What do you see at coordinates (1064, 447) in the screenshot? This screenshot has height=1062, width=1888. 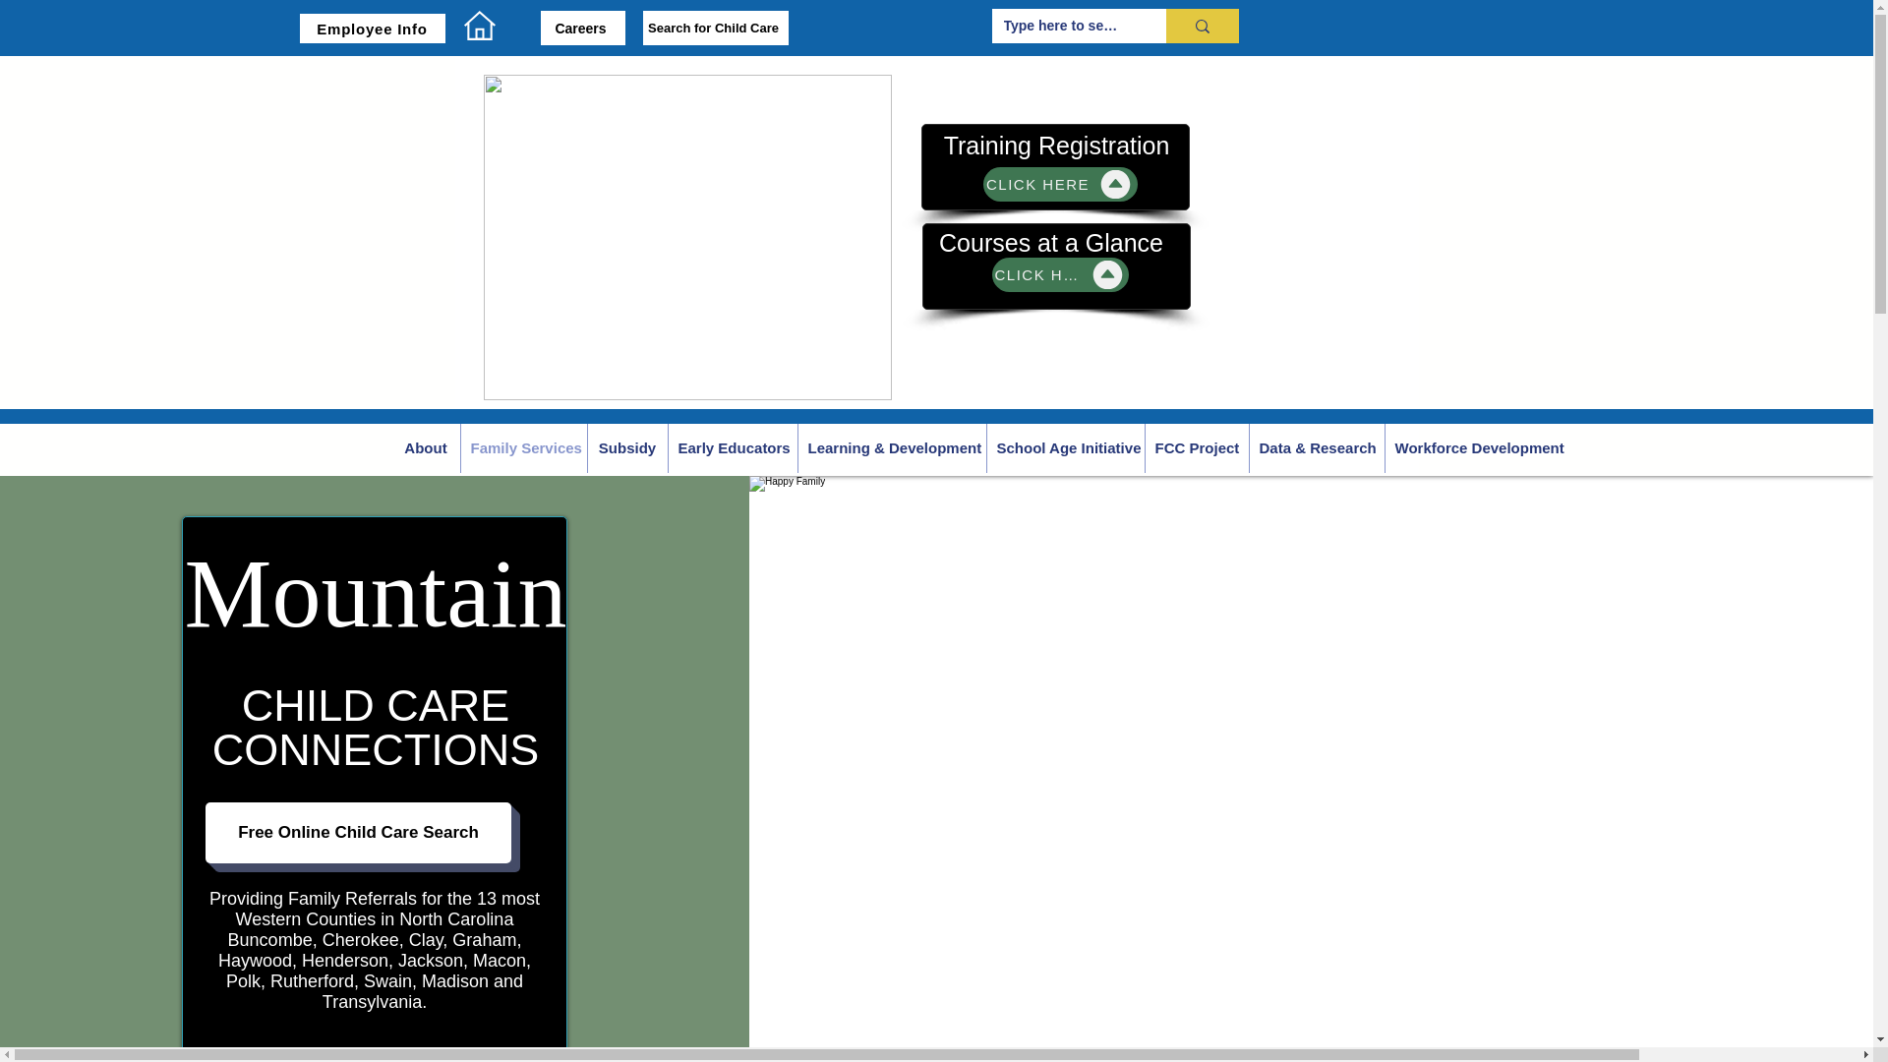 I see `School Age Initiative` at bounding box center [1064, 447].